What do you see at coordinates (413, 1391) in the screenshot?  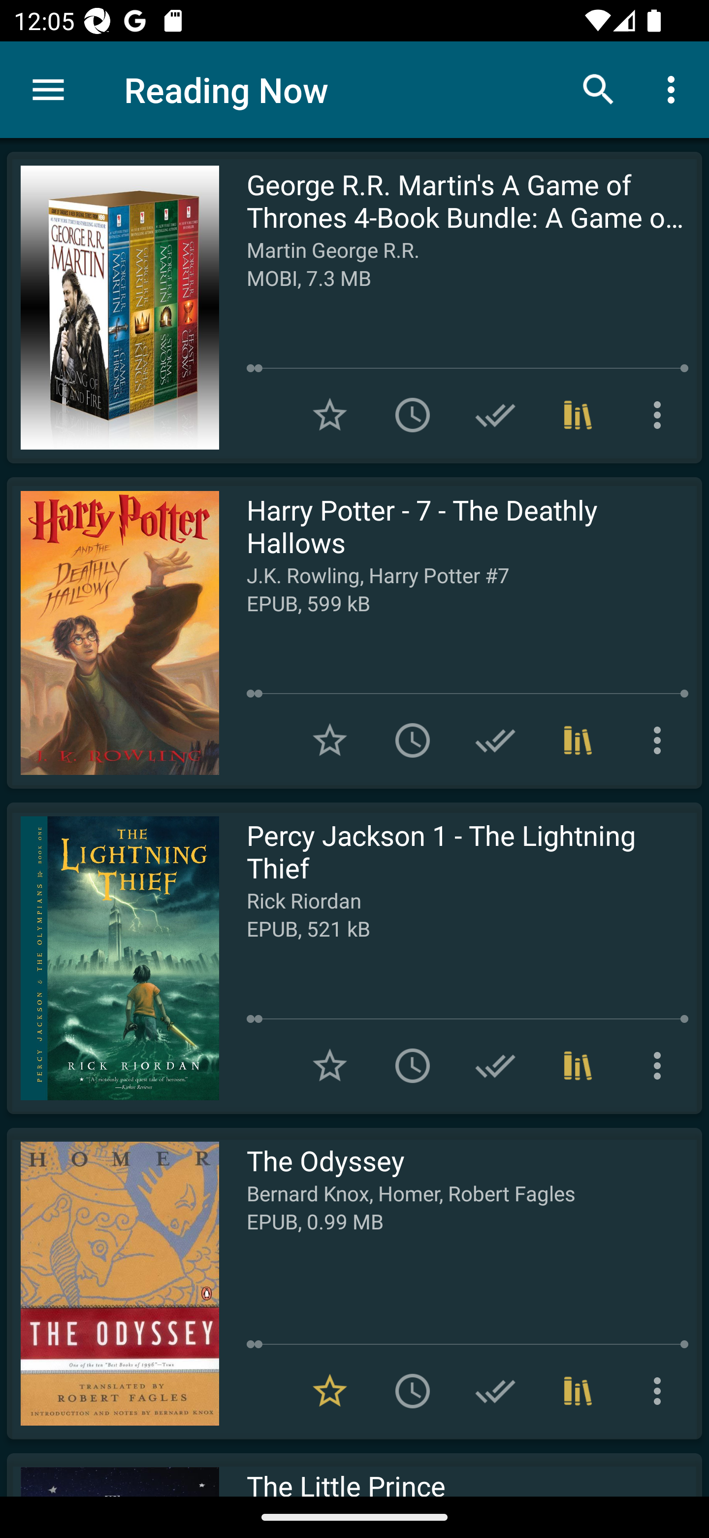 I see `Add to To read` at bounding box center [413, 1391].